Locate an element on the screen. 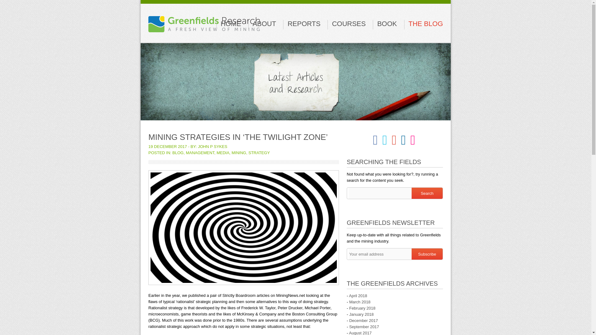  Search is located at coordinates (427, 193).